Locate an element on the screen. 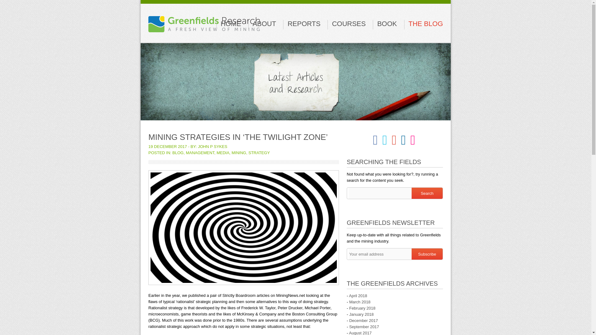  Search is located at coordinates (427, 193).